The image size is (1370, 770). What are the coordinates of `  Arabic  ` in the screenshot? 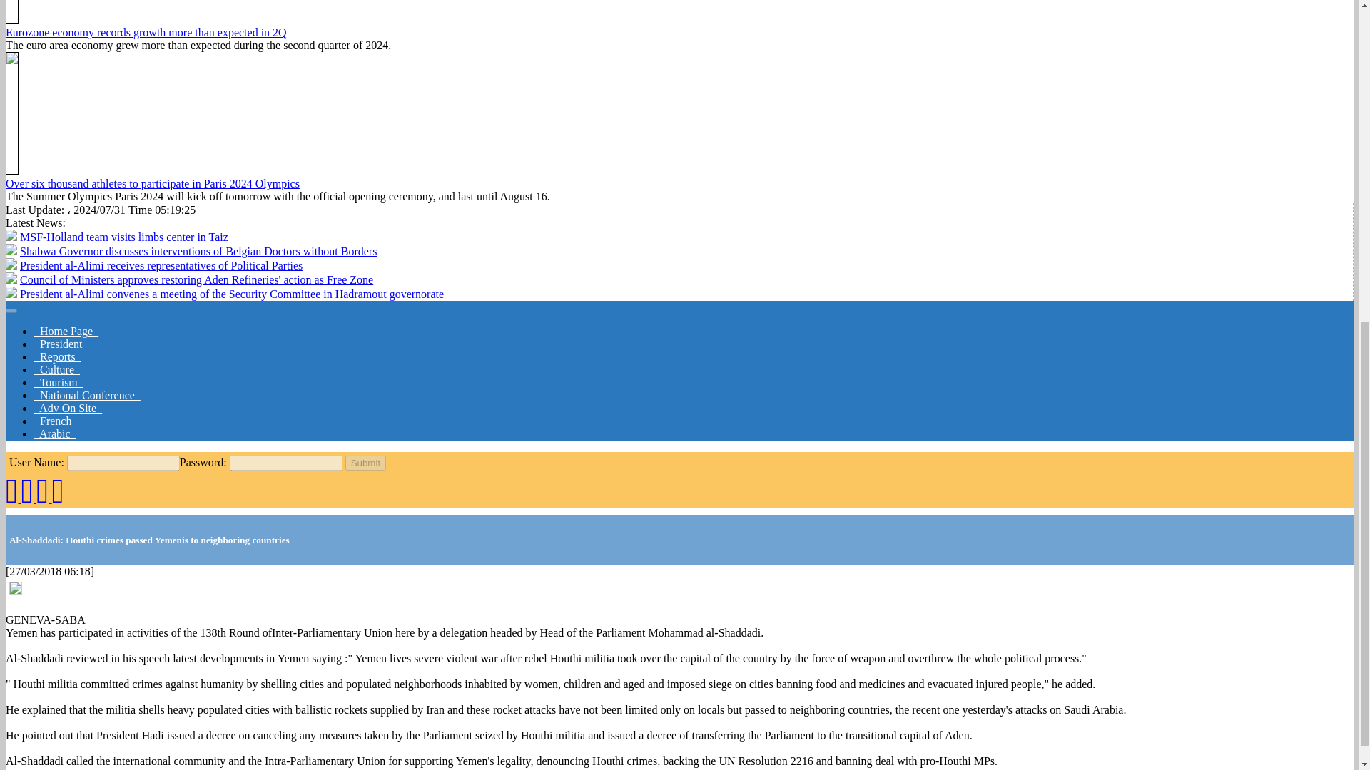 It's located at (56, 433).